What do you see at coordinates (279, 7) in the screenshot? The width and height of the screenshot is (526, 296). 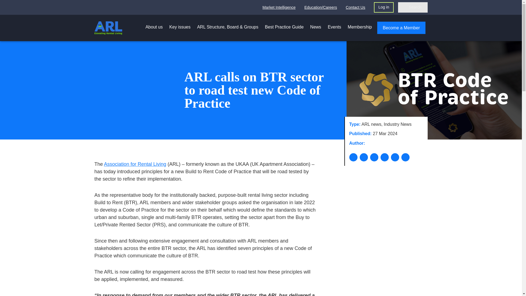 I see `Market Intelligence` at bounding box center [279, 7].